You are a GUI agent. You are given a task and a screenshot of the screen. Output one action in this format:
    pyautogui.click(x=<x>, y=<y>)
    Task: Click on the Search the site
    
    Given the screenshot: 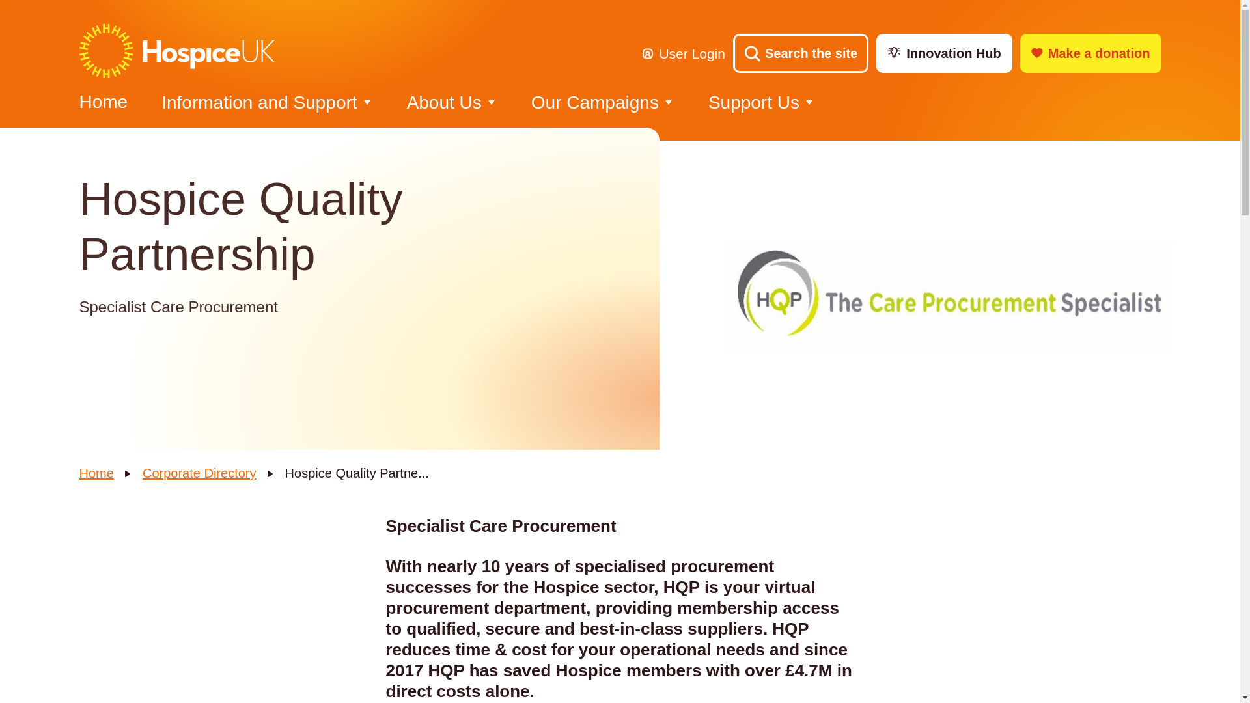 What is the action you would take?
    pyautogui.click(x=801, y=53)
    